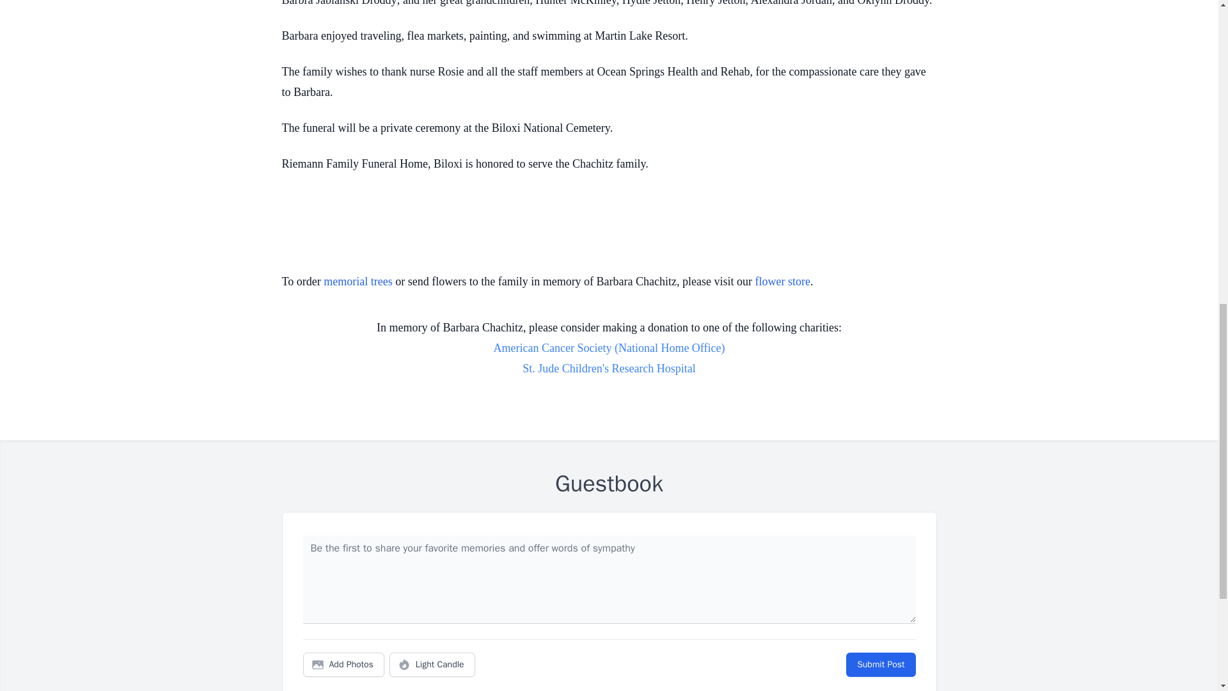  What do you see at coordinates (358, 282) in the screenshot?
I see `memorial trees` at bounding box center [358, 282].